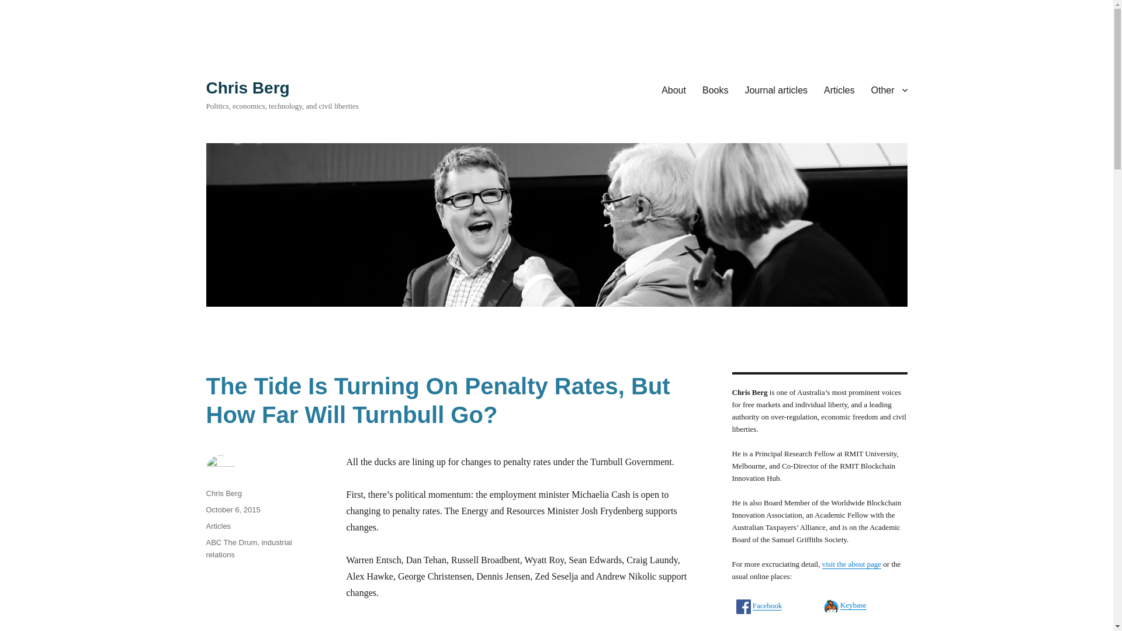 The height and width of the screenshot is (631, 1122). What do you see at coordinates (247, 88) in the screenshot?
I see `Chris Berg` at bounding box center [247, 88].